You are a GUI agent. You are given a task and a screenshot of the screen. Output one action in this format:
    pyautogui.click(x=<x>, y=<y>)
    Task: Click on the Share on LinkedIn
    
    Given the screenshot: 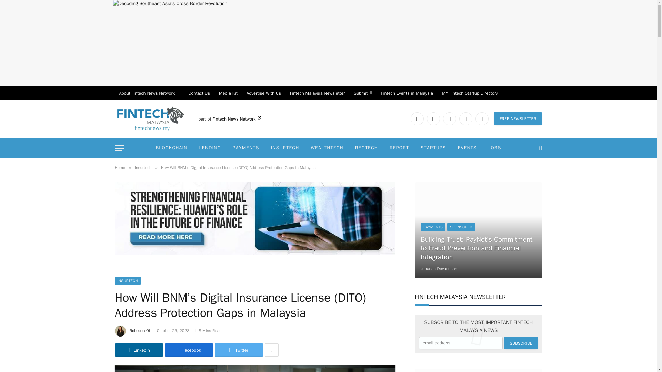 What is the action you would take?
    pyautogui.click(x=139, y=350)
    